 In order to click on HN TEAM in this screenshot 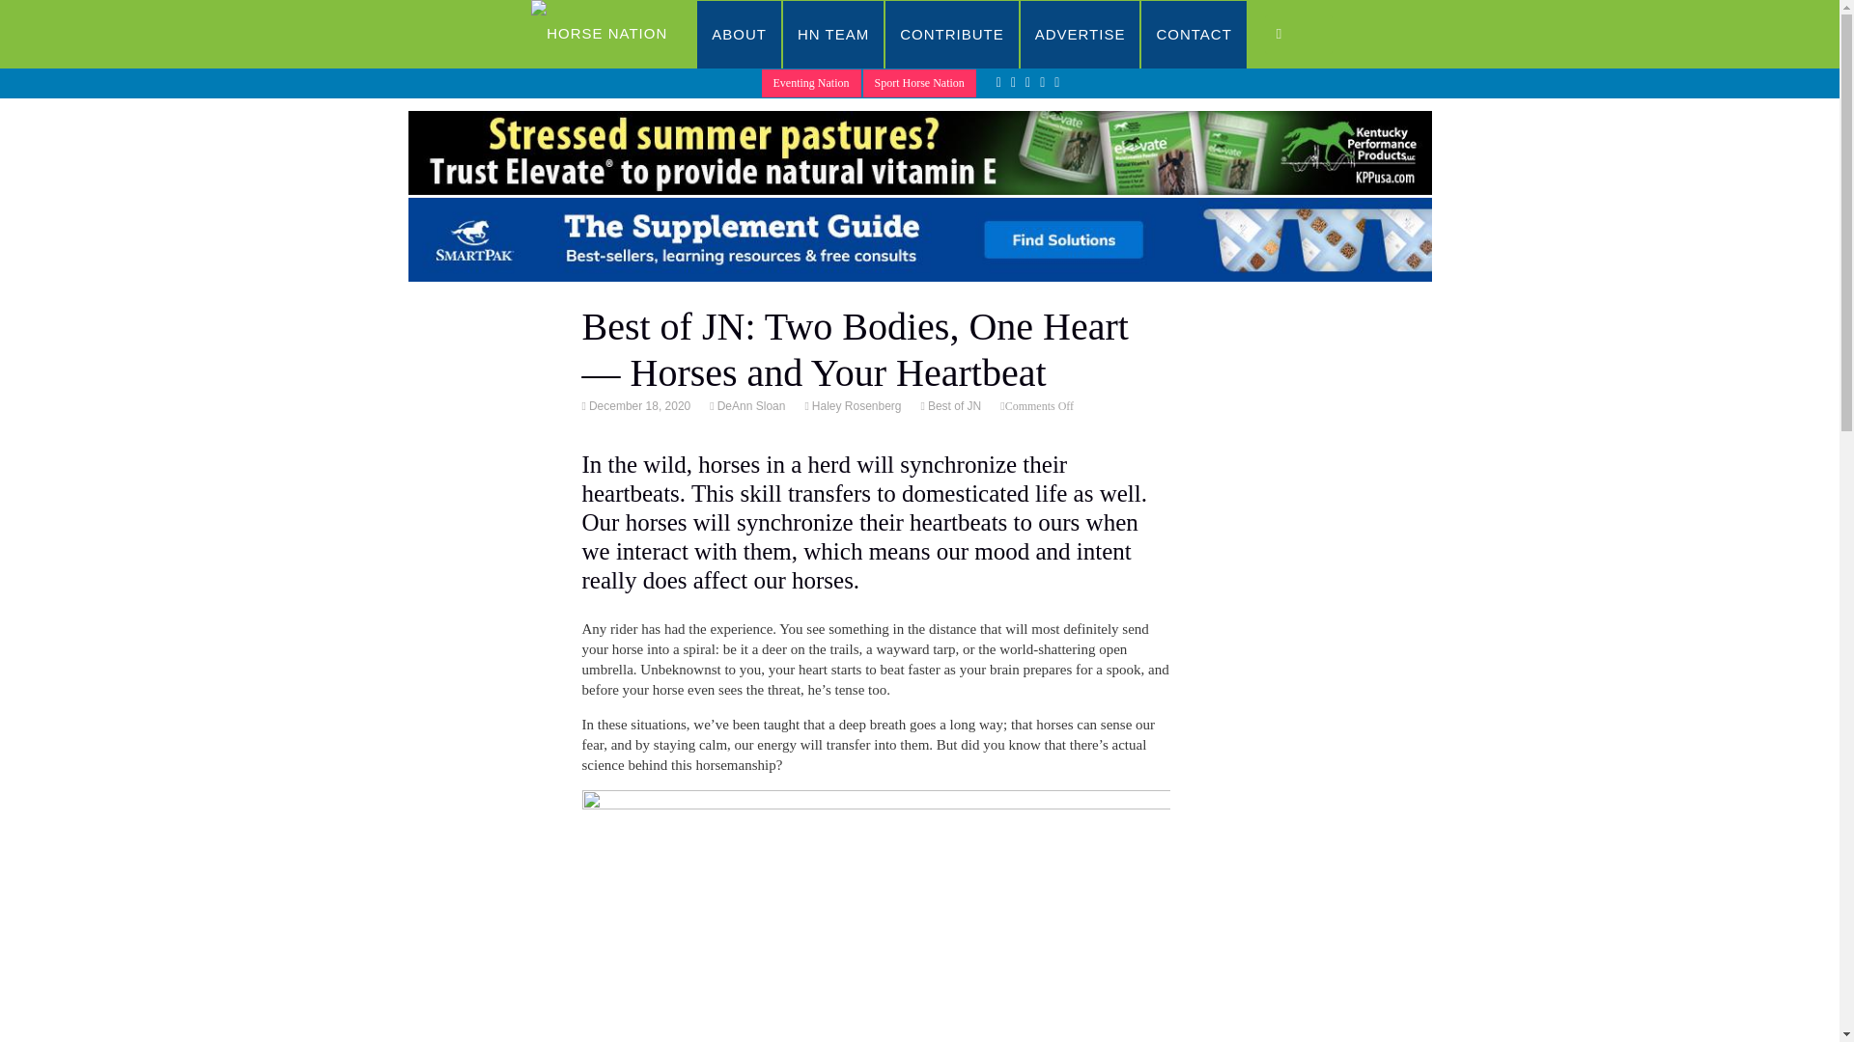, I will do `click(832, 35)`.